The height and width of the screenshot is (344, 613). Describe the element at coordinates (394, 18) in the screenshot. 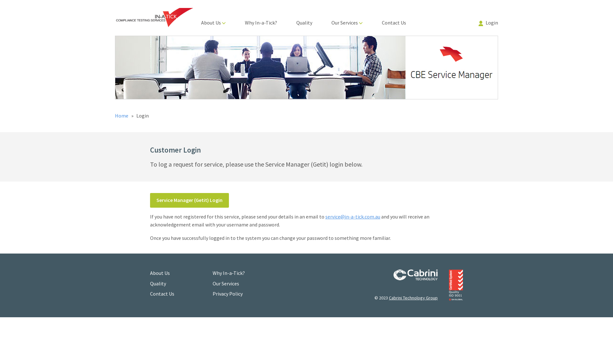

I see `Contact Us` at that location.